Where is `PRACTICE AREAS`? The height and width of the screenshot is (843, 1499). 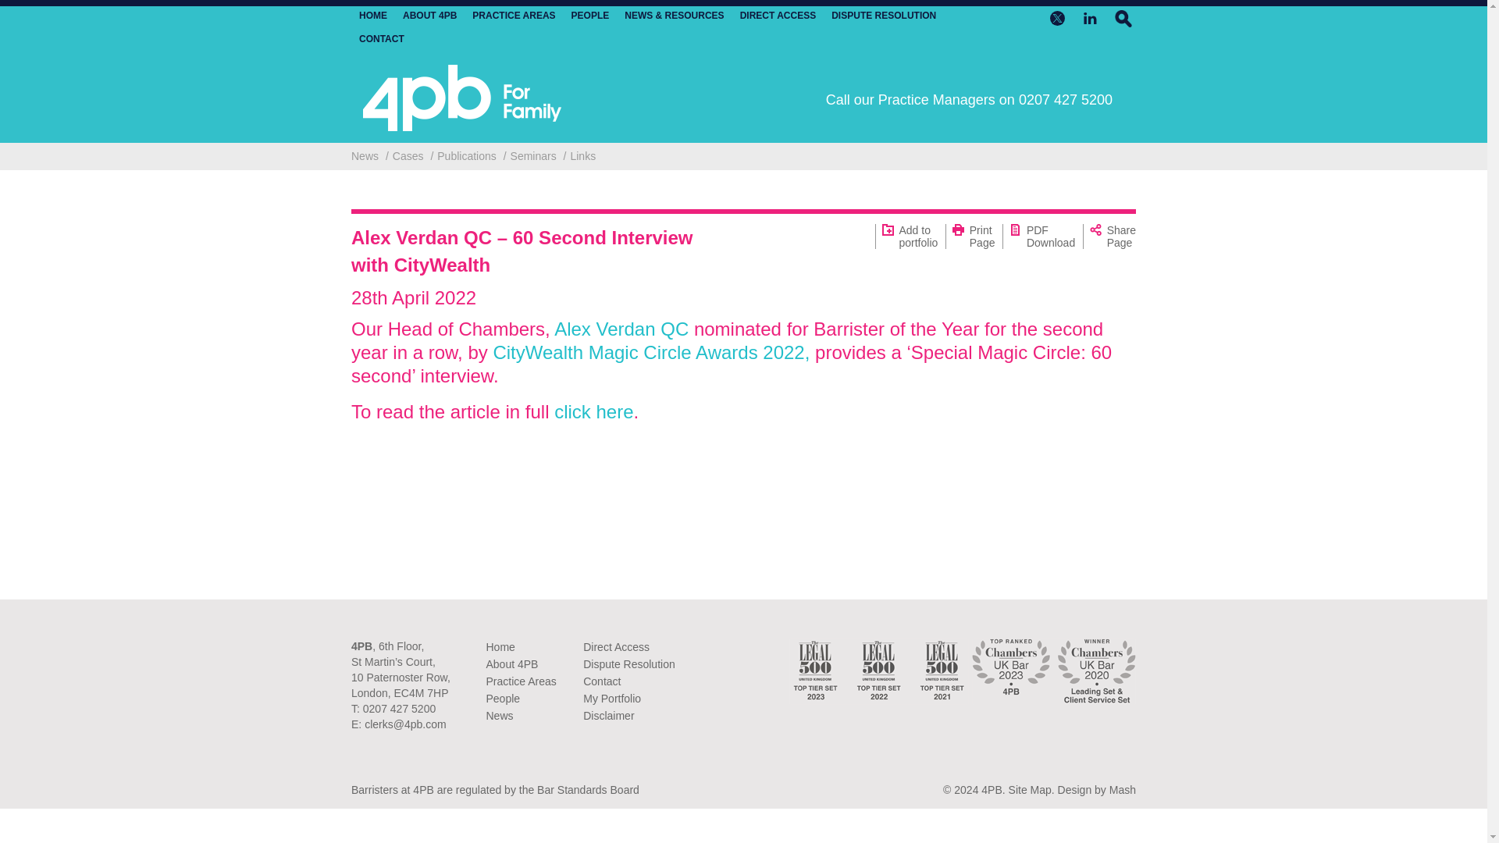
PRACTICE AREAS is located at coordinates (513, 16).